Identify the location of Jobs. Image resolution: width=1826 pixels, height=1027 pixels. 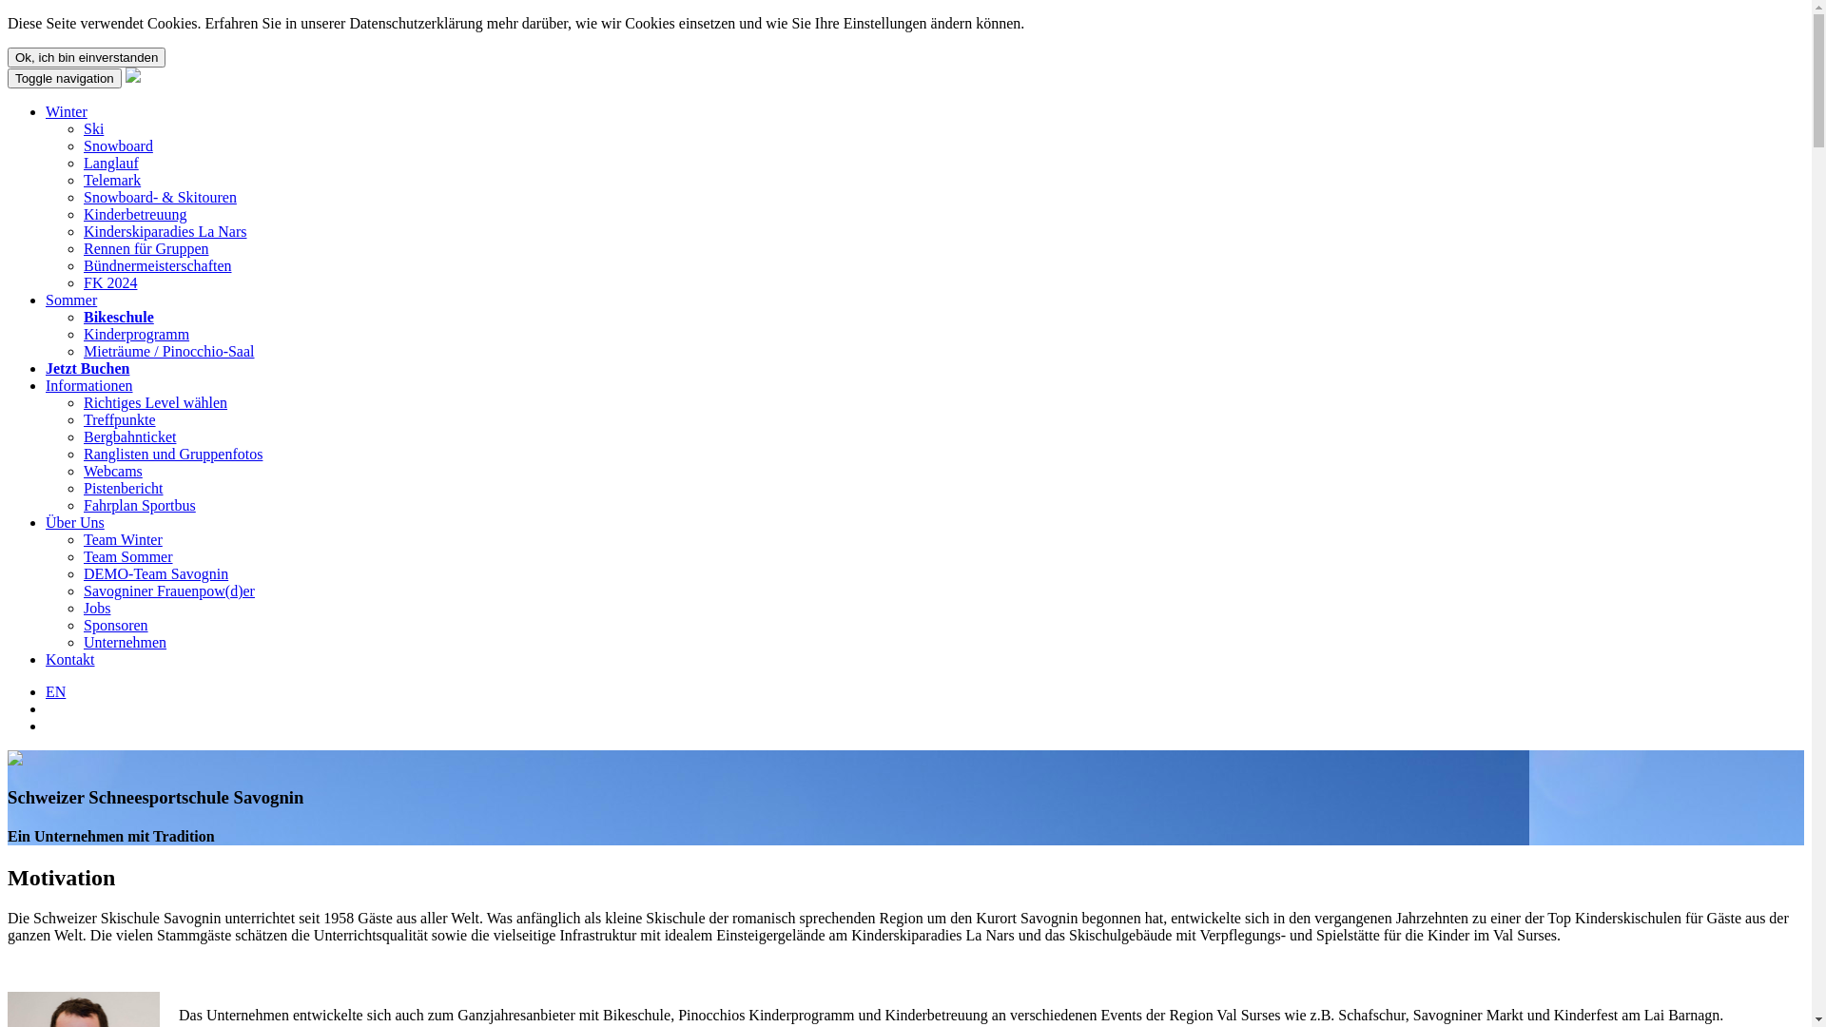
(97, 609).